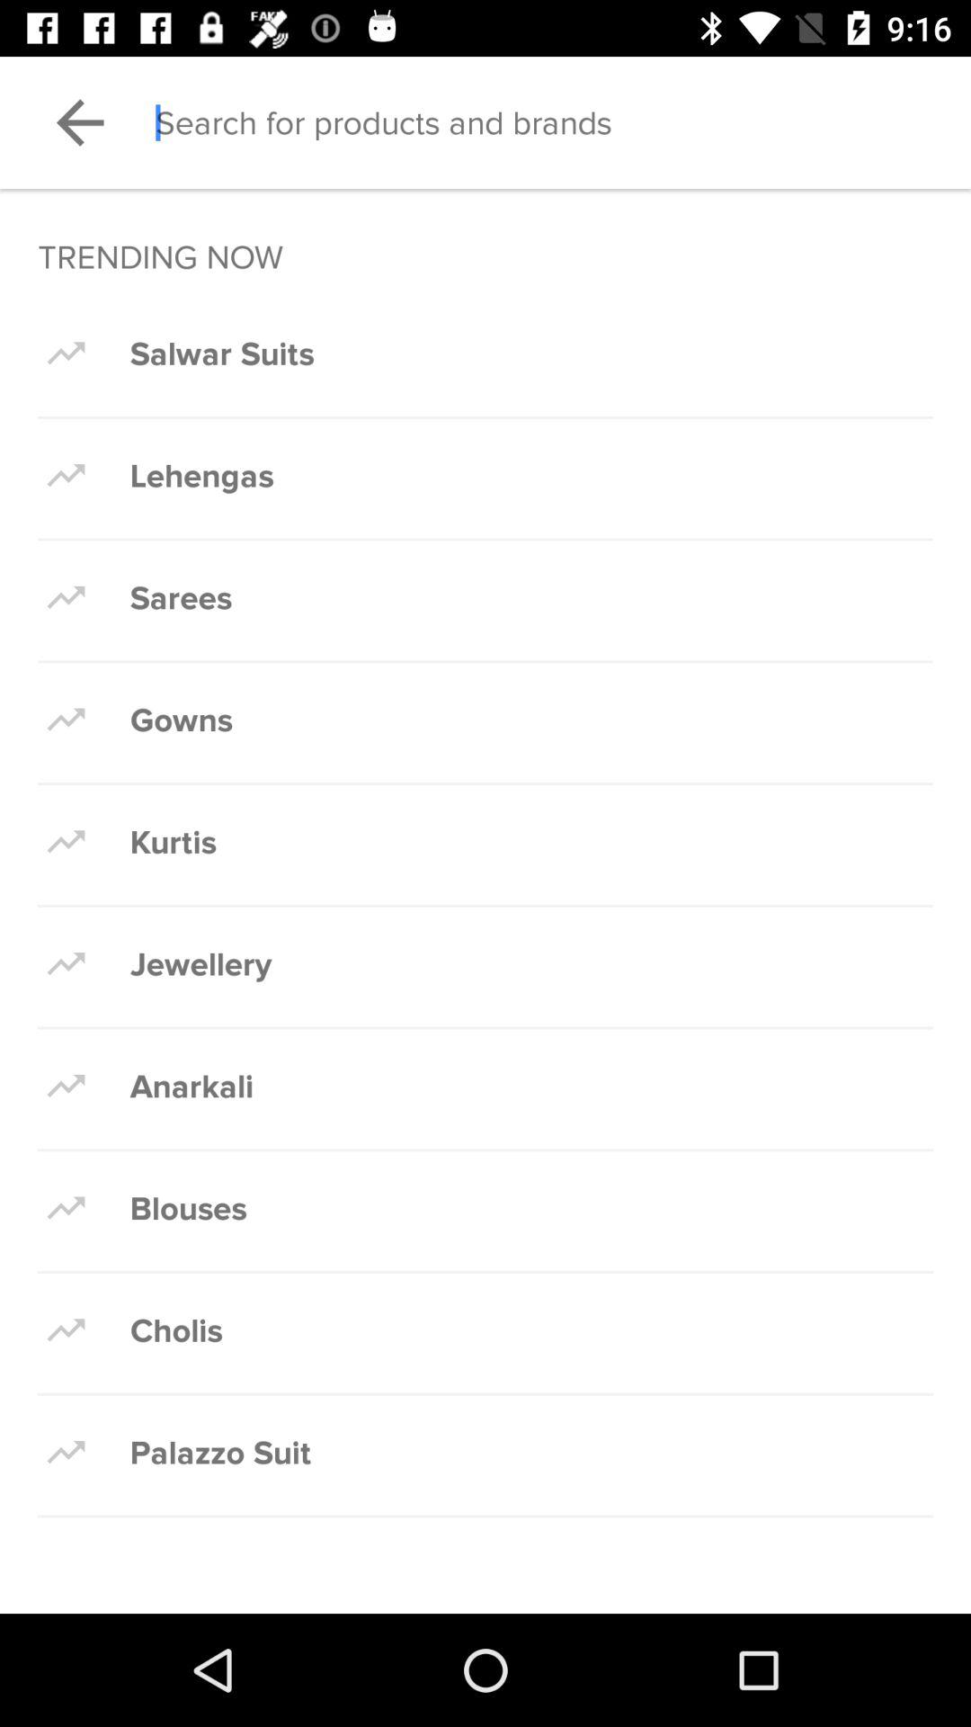 This screenshot has height=1727, width=971. I want to click on searching for a product, so click(563, 122).